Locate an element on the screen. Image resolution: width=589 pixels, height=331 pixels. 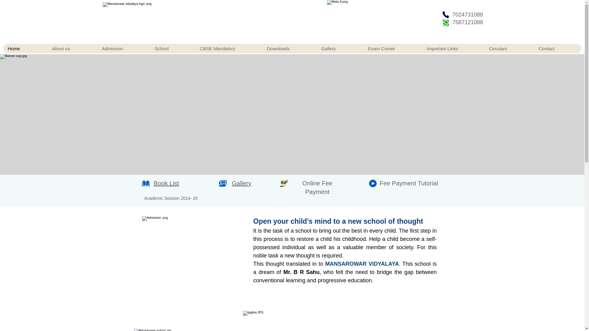
CBSE Mandatory is located at coordinates (228, 48).